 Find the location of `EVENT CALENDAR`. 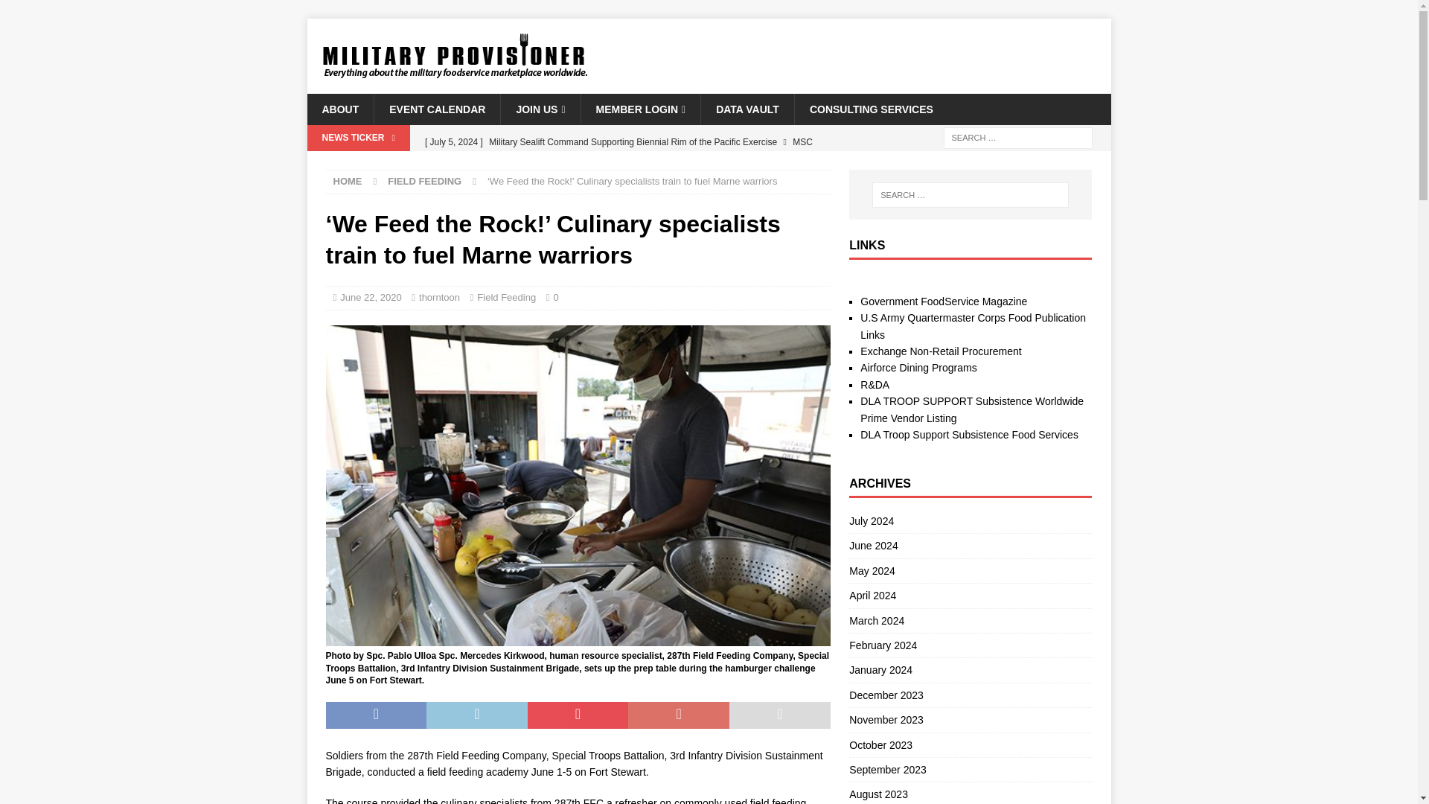

EVENT CALENDAR is located at coordinates (436, 109).